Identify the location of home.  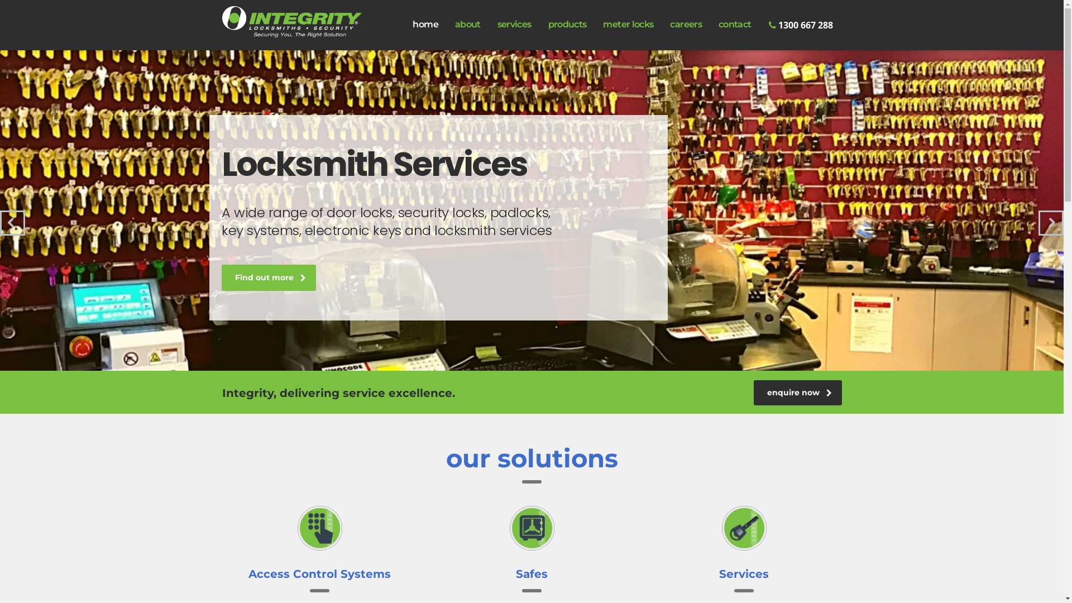
(425, 25).